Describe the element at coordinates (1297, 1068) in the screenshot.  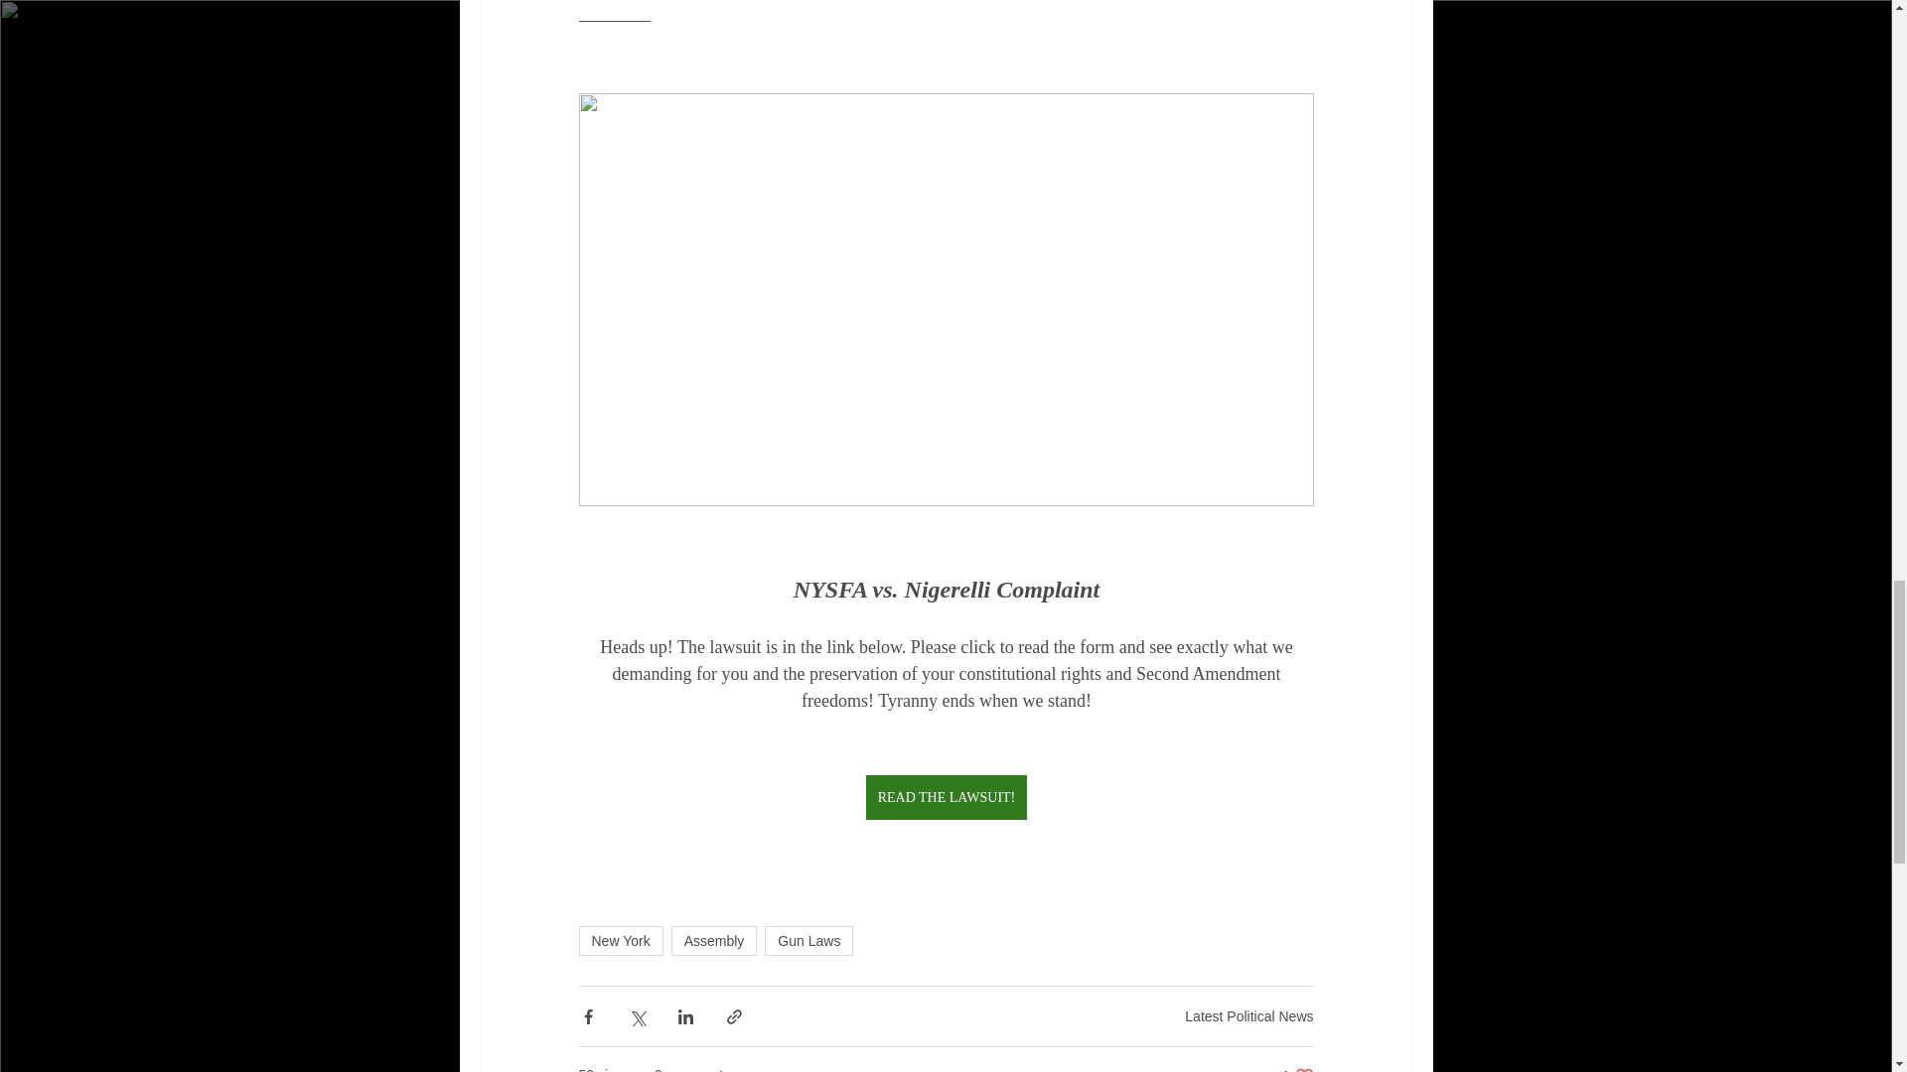
I see `Assembly` at that location.